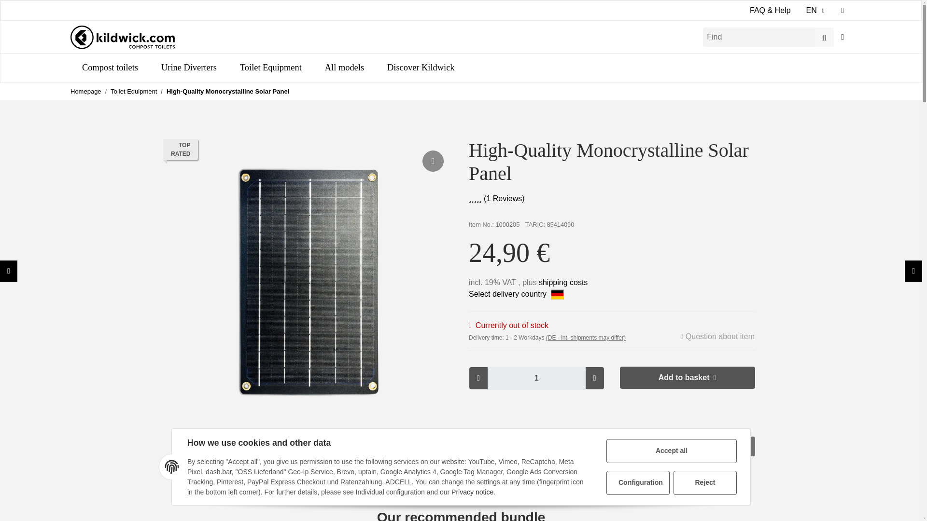 This screenshot has width=927, height=521. I want to click on High-Quality Monocrystalline Solar Panel, so click(228, 92).